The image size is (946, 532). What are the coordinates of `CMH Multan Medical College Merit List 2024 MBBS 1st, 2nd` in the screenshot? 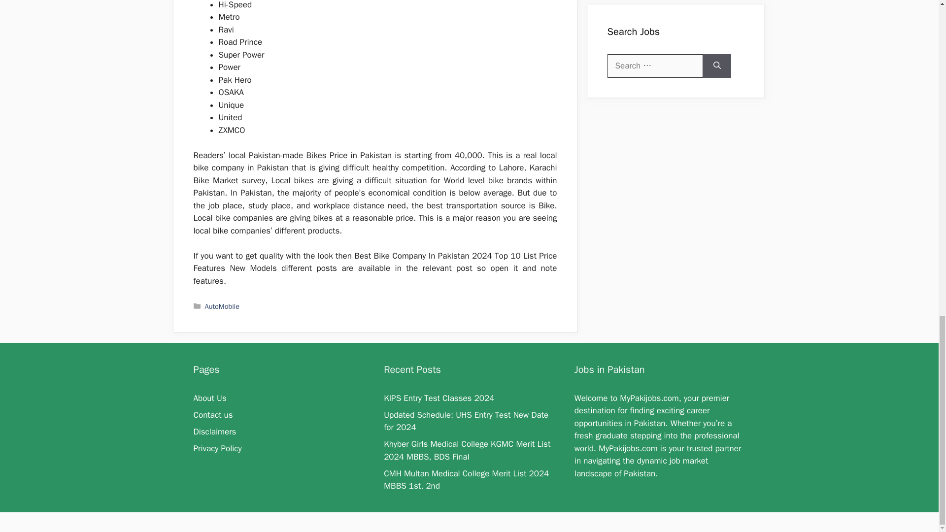 It's located at (466, 480).